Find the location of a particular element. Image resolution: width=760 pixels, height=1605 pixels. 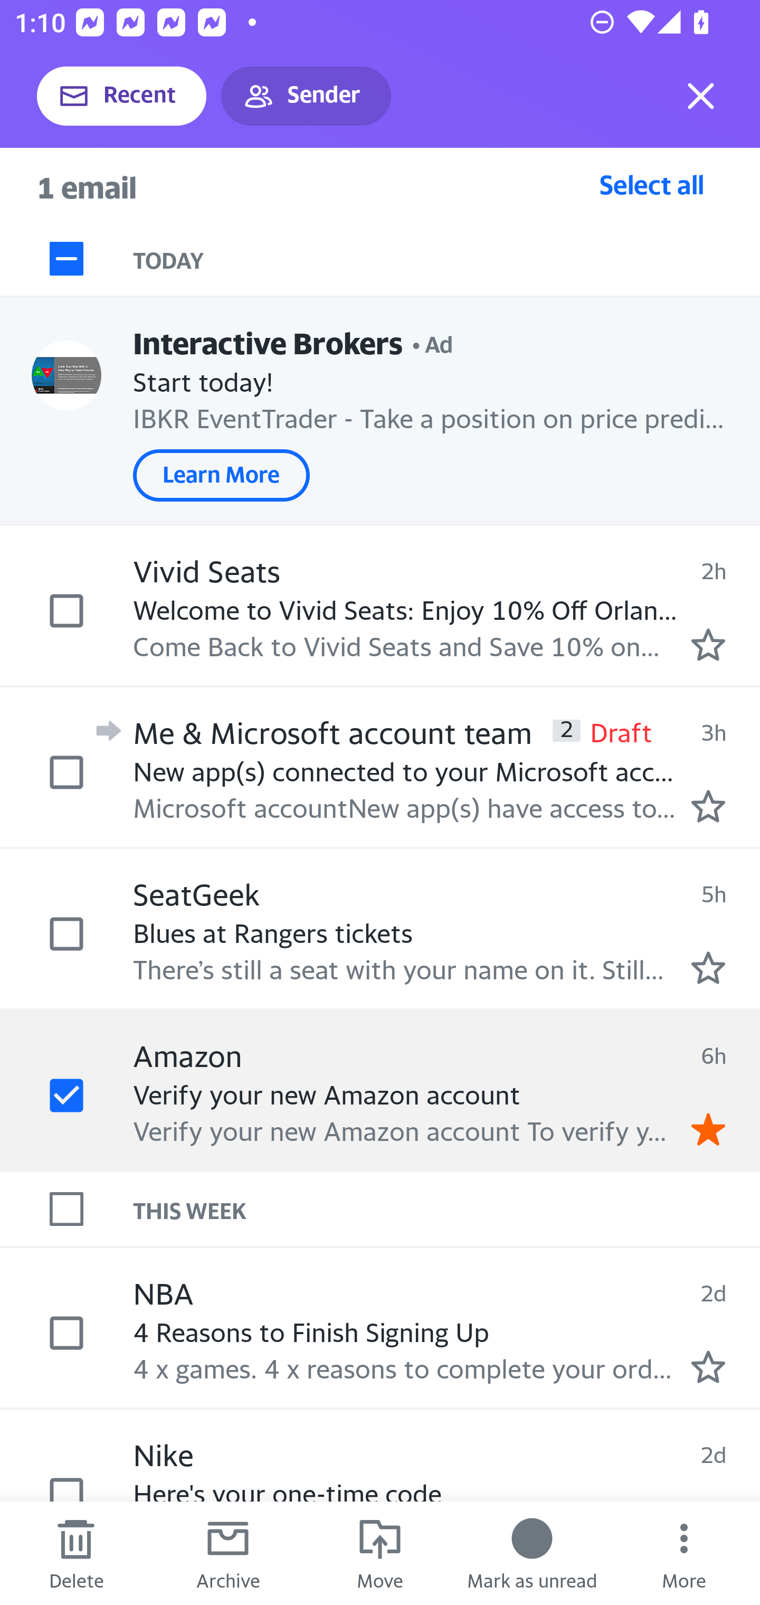

Mark as starred. is located at coordinates (708, 1366).